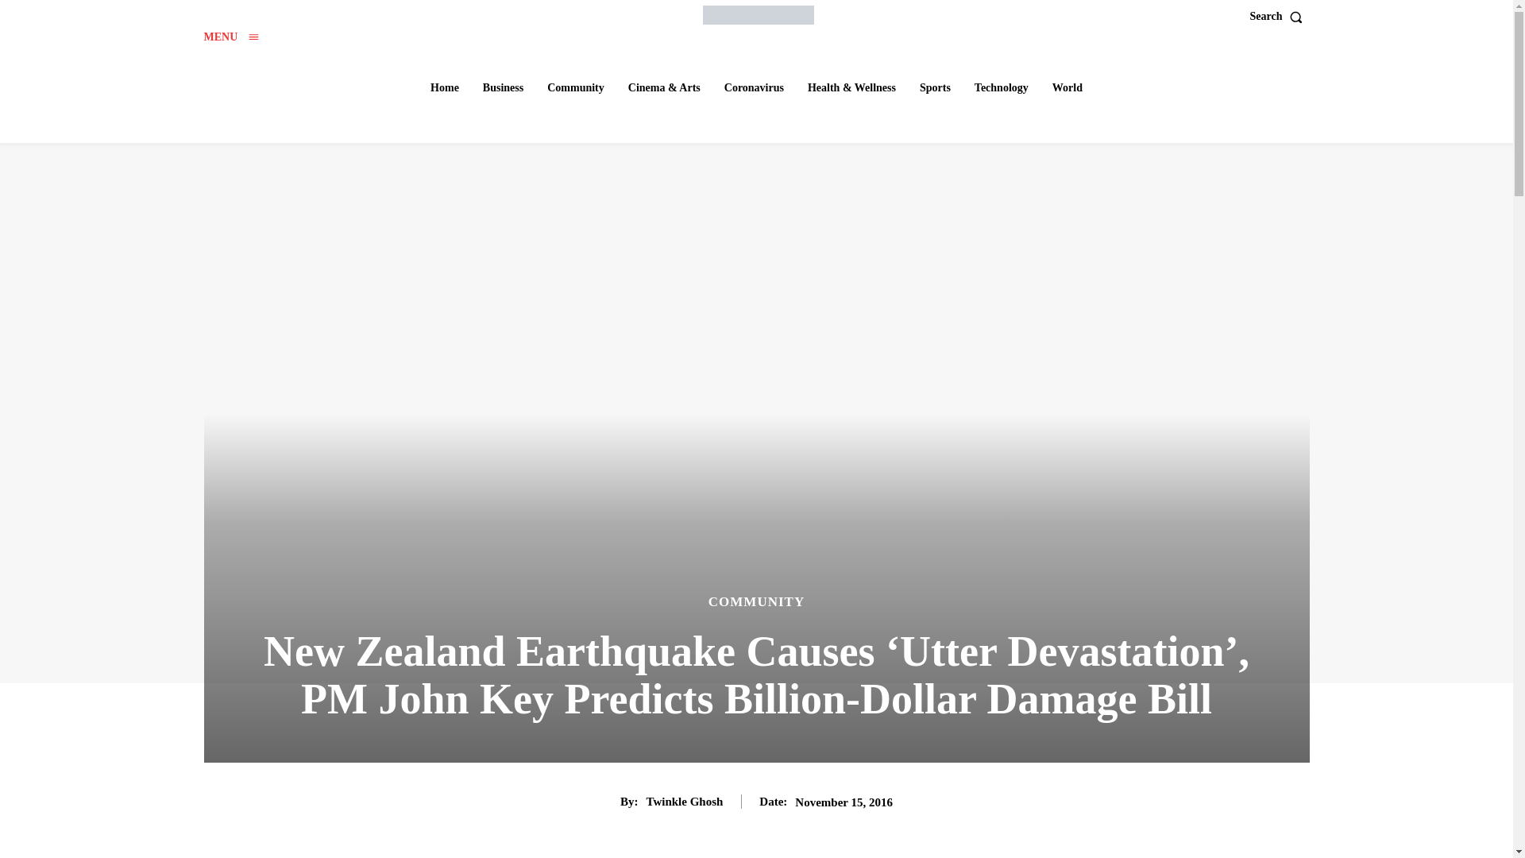 This screenshot has height=858, width=1525. What do you see at coordinates (759, 14) in the screenshot?
I see `The Indian Telegraph` at bounding box center [759, 14].